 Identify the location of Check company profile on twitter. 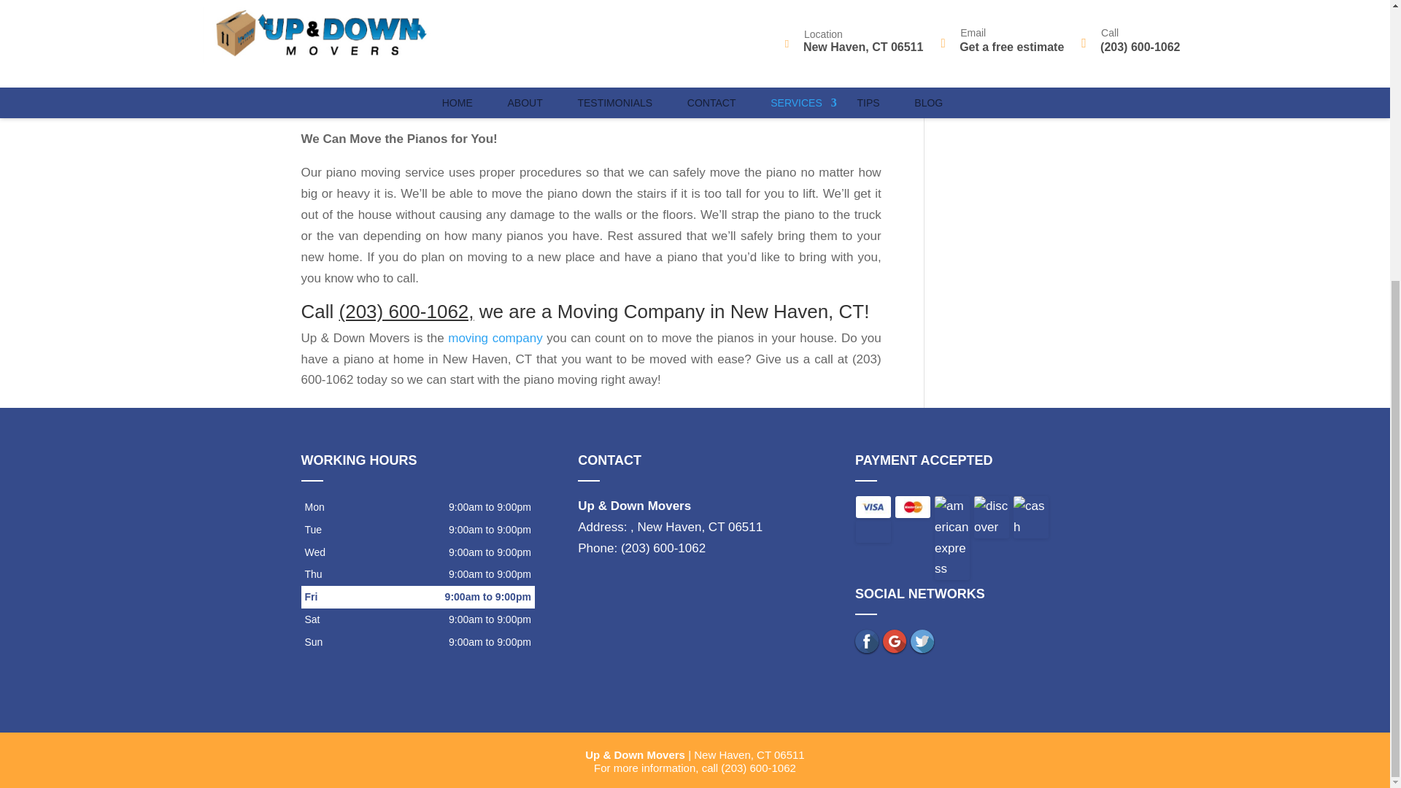
(922, 641).